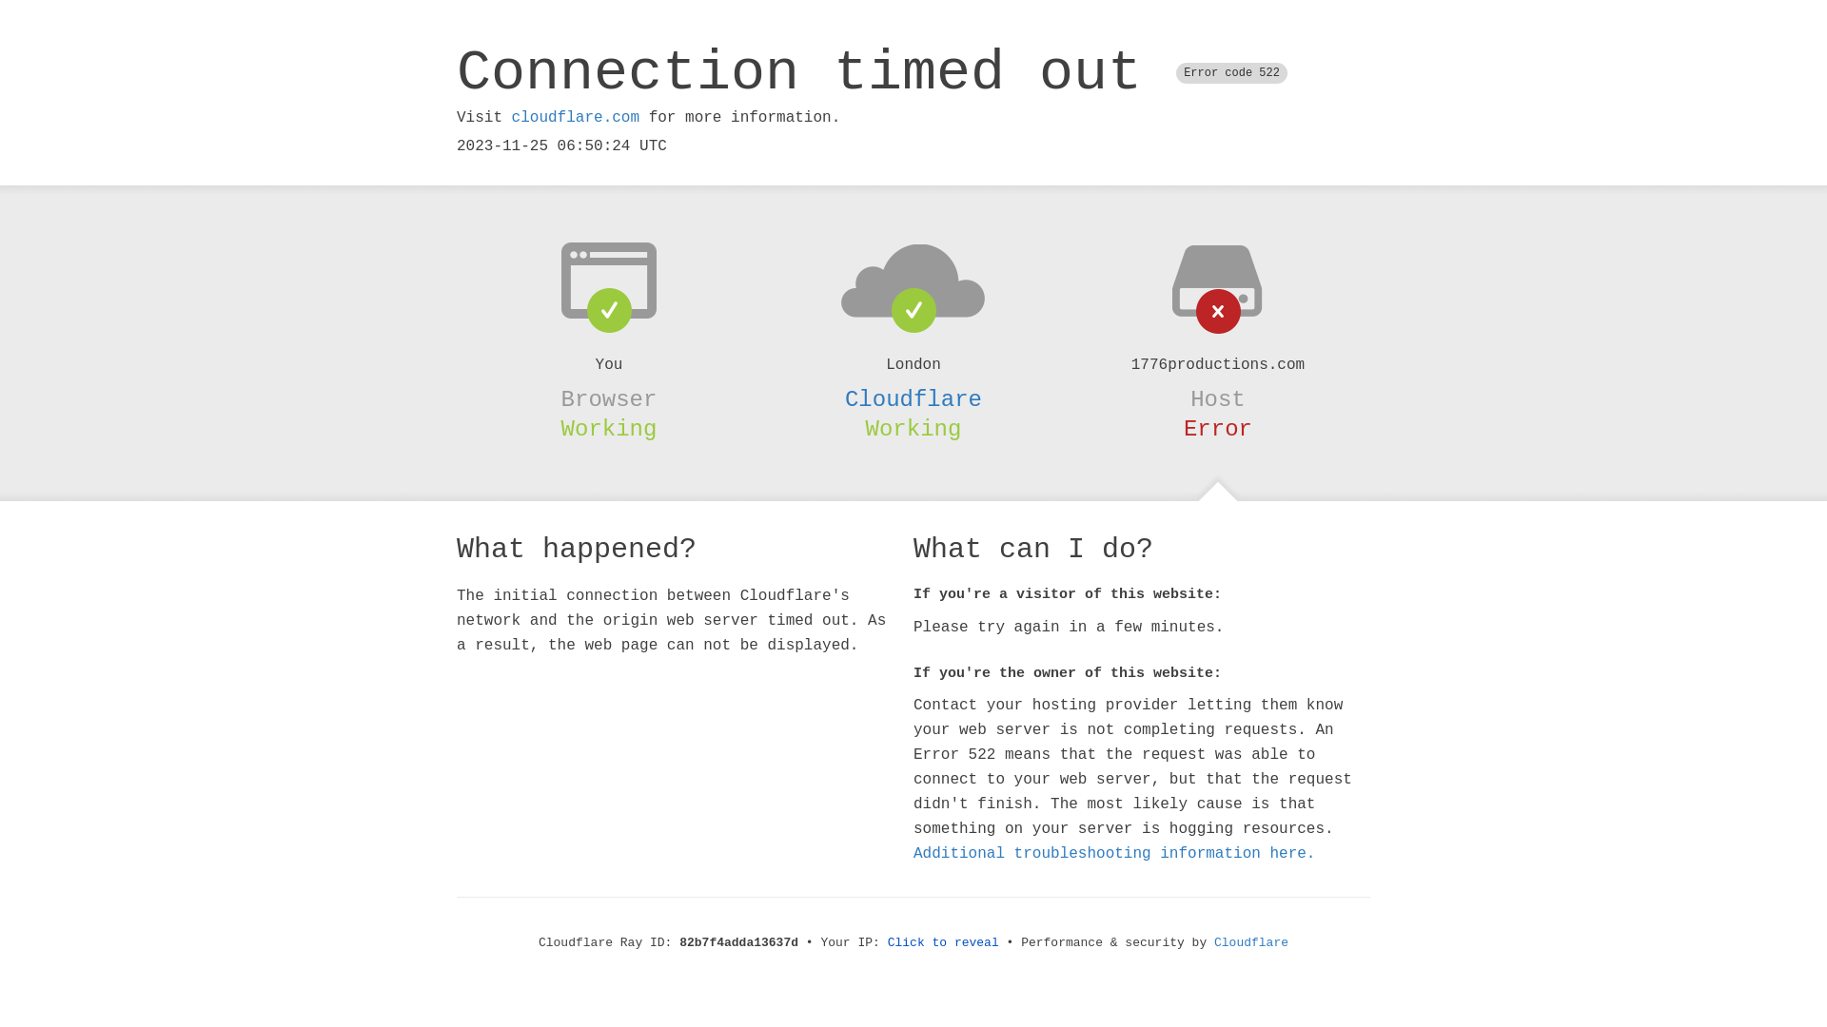 This screenshot has width=1827, height=1027. Describe the element at coordinates (576, 118) in the screenshot. I see `cloudflare.com` at that location.